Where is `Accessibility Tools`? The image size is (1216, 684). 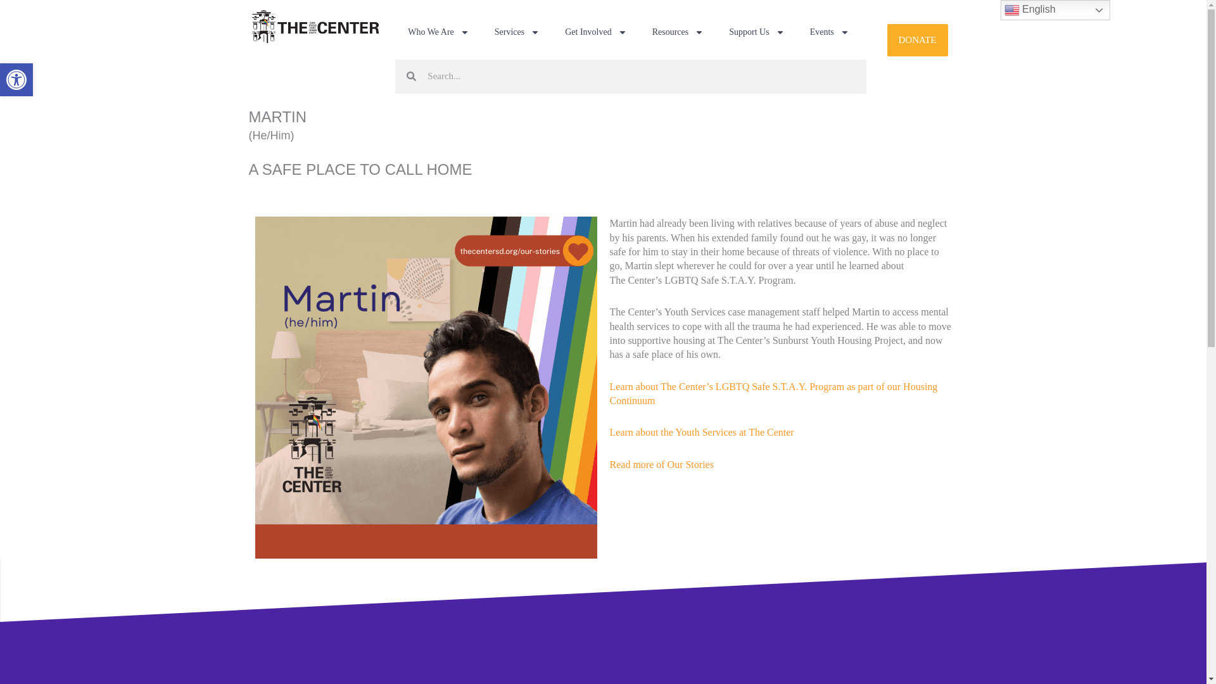 Accessibility Tools is located at coordinates (16, 80).